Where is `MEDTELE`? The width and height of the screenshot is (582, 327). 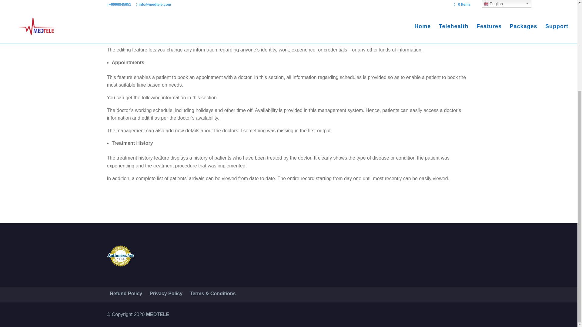
MEDTELE is located at coordinates (158, 314).